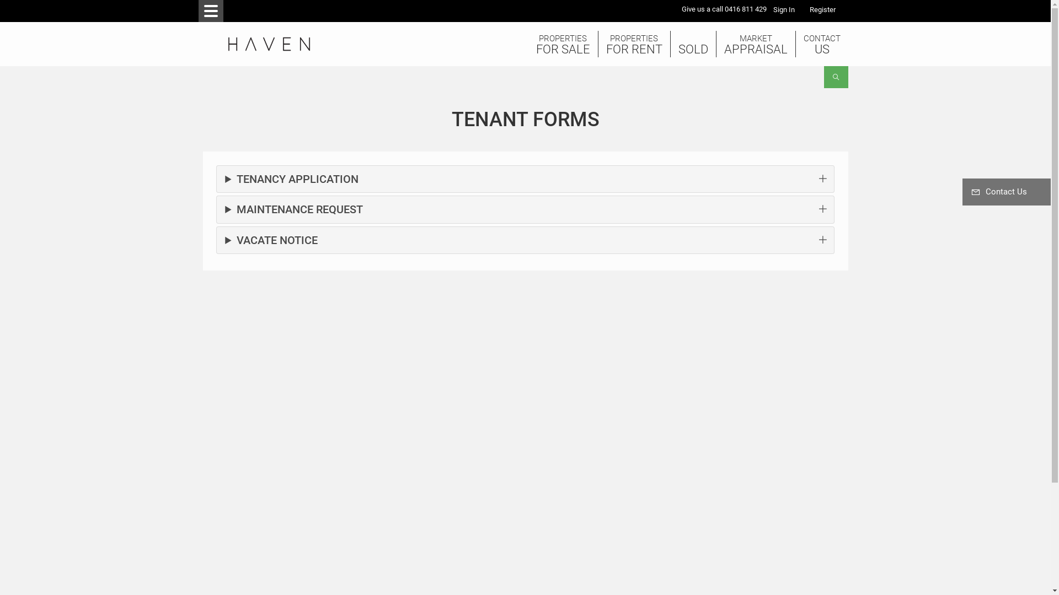 The height and width of the screenshot is (595, 1059). Describe the element at coordinates (506, 305) in the screenshot. I see `Select date` at that location.